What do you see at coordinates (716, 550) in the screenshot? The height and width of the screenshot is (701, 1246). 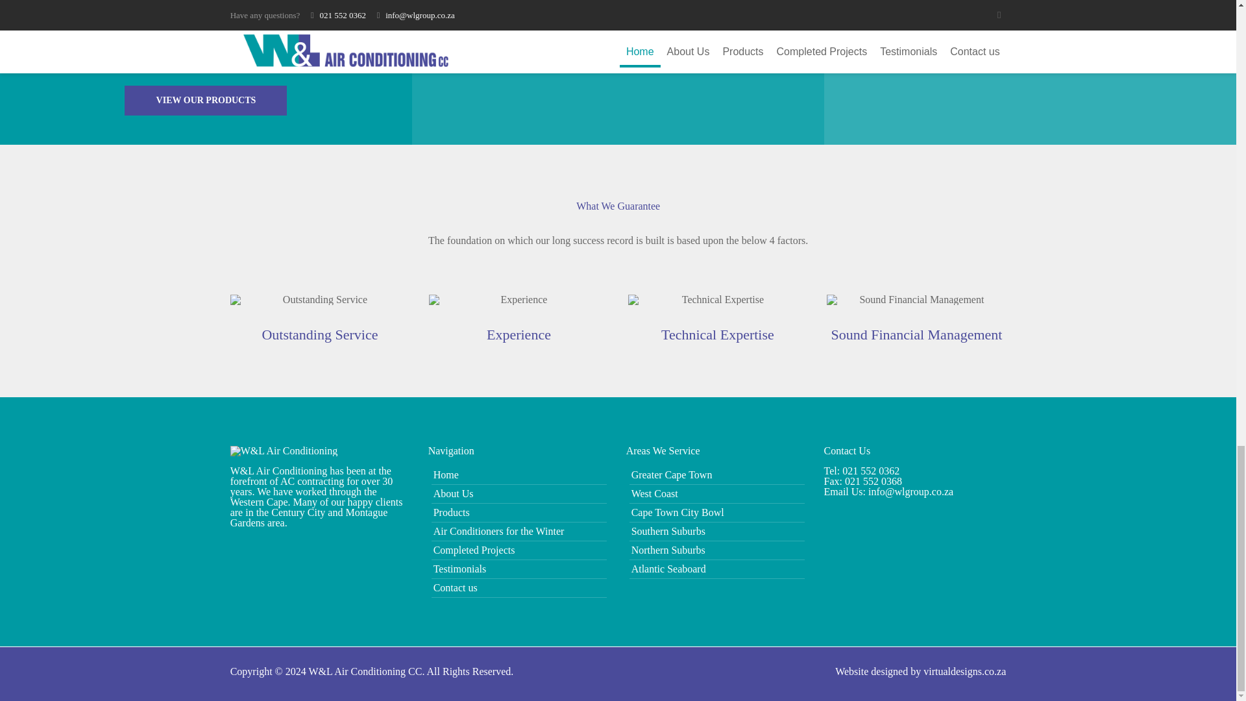 I see `Northern Suburbs` at bounding box center [716, 550].